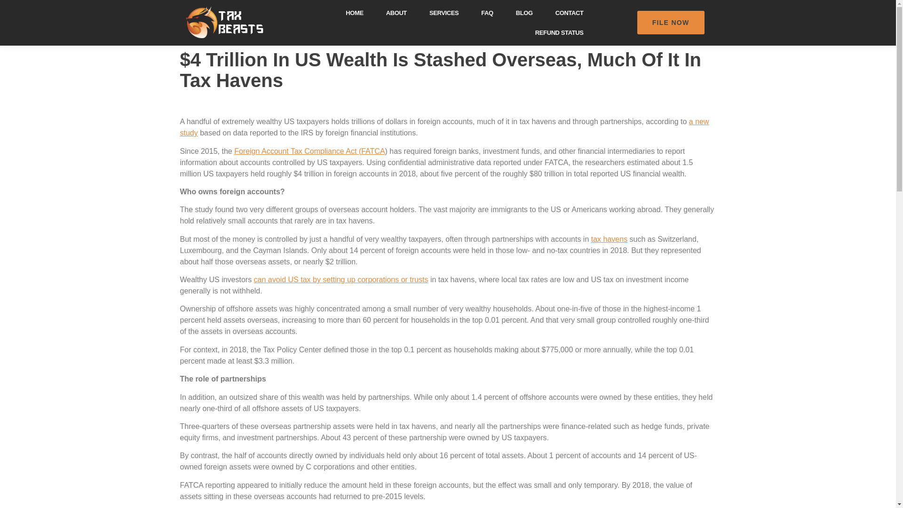 Image resolution: width=903 pixels, height=508 pixels. What do you see at coordinates (524, 12) in the screenshot?
I see `BLOG` at bounding box center [524, 12].